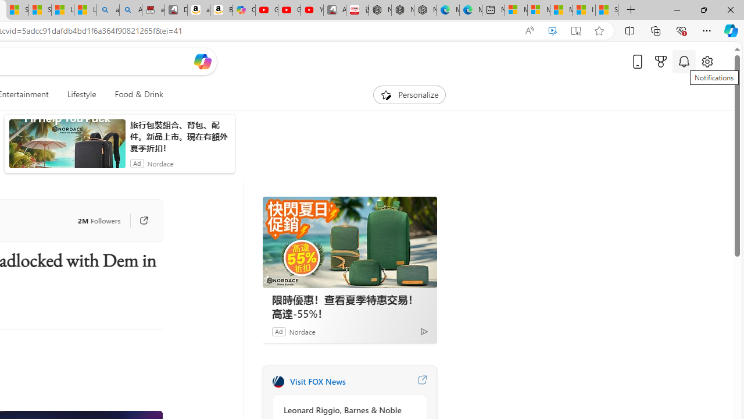 The height and width of the screenshot is (419, 744). Describe the element at coordinates (584, 10) in the screenshot. I see `I Gained 20 Pounds of Muscle in 30 Days! | Watch` at that location.